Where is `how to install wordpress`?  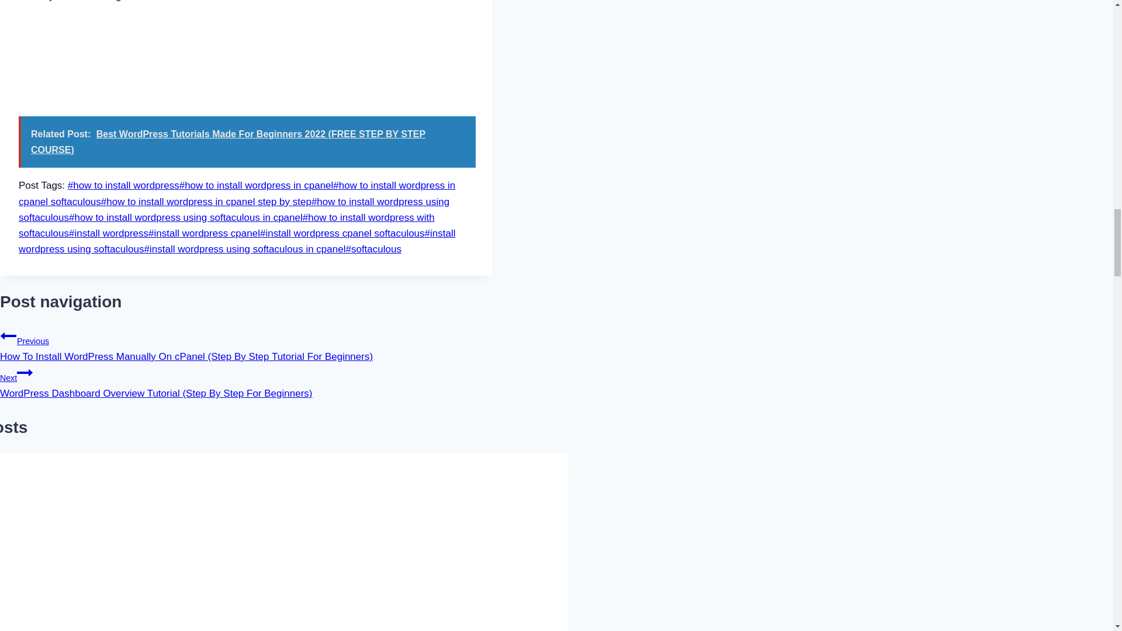
how to install wordpress is located at coordinates (123, 185).